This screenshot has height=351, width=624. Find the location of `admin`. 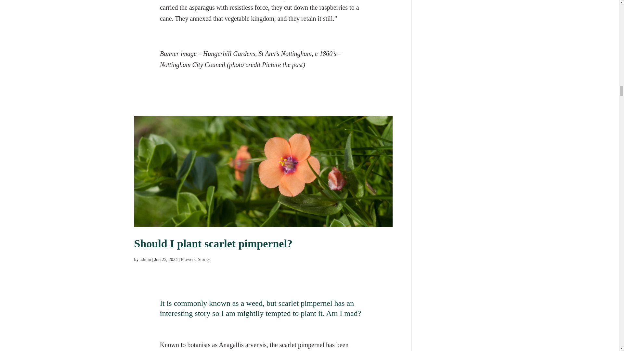

admin is located at coordinates (145, 259).